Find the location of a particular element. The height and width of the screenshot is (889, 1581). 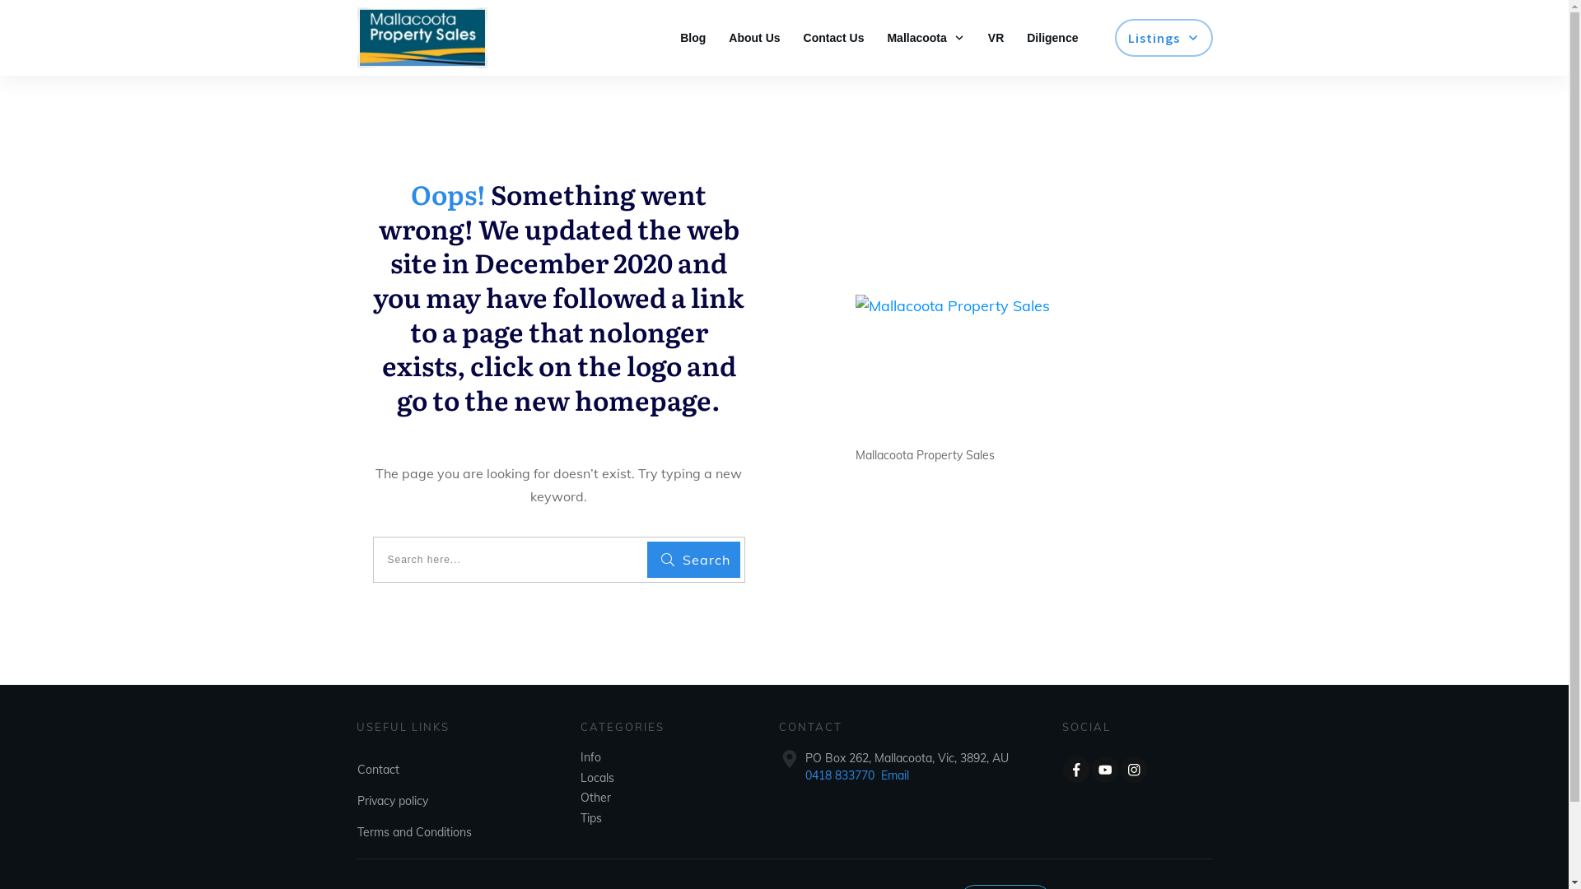

0418 833770 is located at coordinates (840, 775).